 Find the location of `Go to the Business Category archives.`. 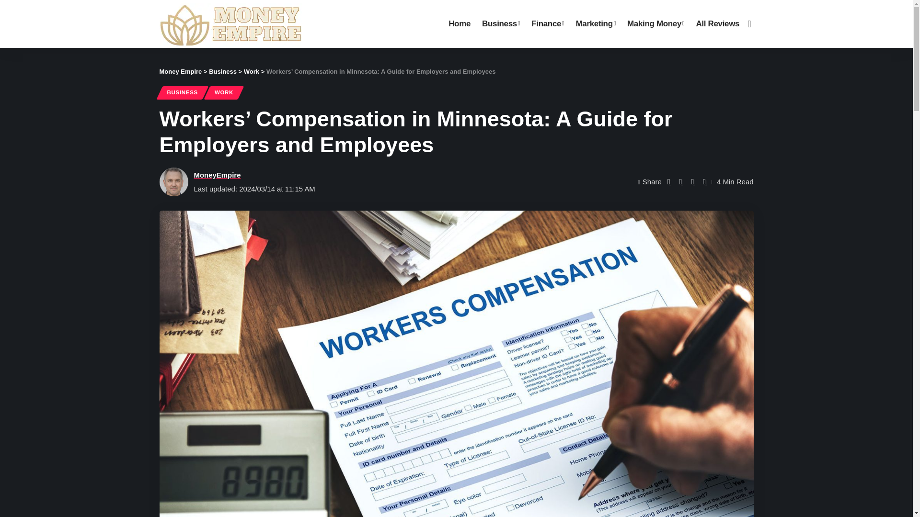

Go to the Business Category archives. is located at coordinates (222, 71).